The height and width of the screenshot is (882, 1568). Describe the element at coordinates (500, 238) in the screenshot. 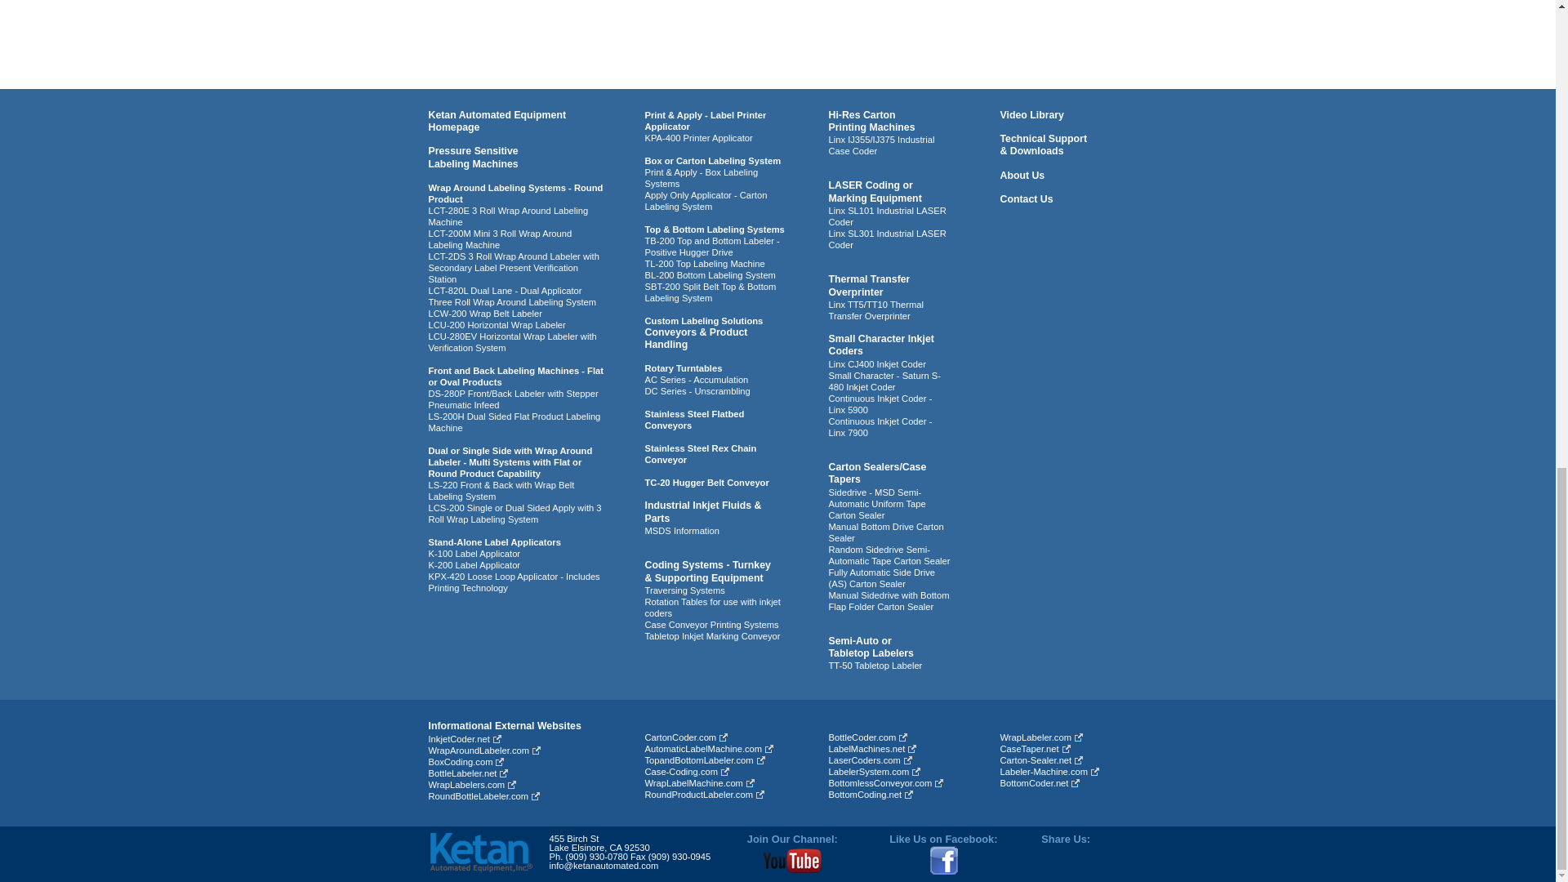

I see `LCT-200M Mini 3 Roll Wrap Around Labeling Machine` at that location.